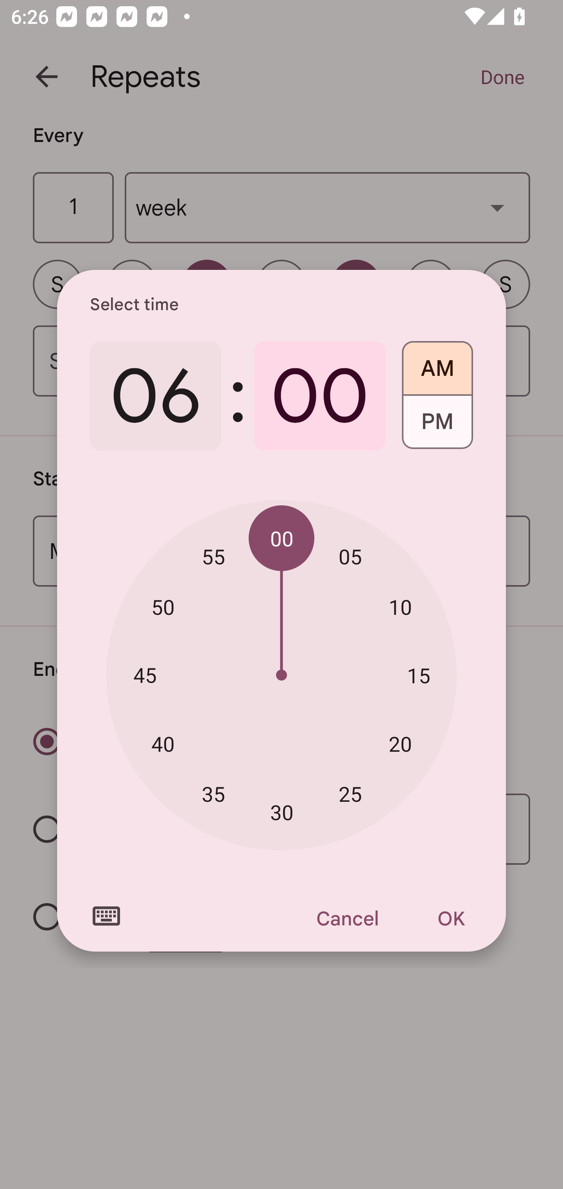 The height and width of the screenshot is (1189, 563). I want to click on 20 20 minutes, so click(400, 744).